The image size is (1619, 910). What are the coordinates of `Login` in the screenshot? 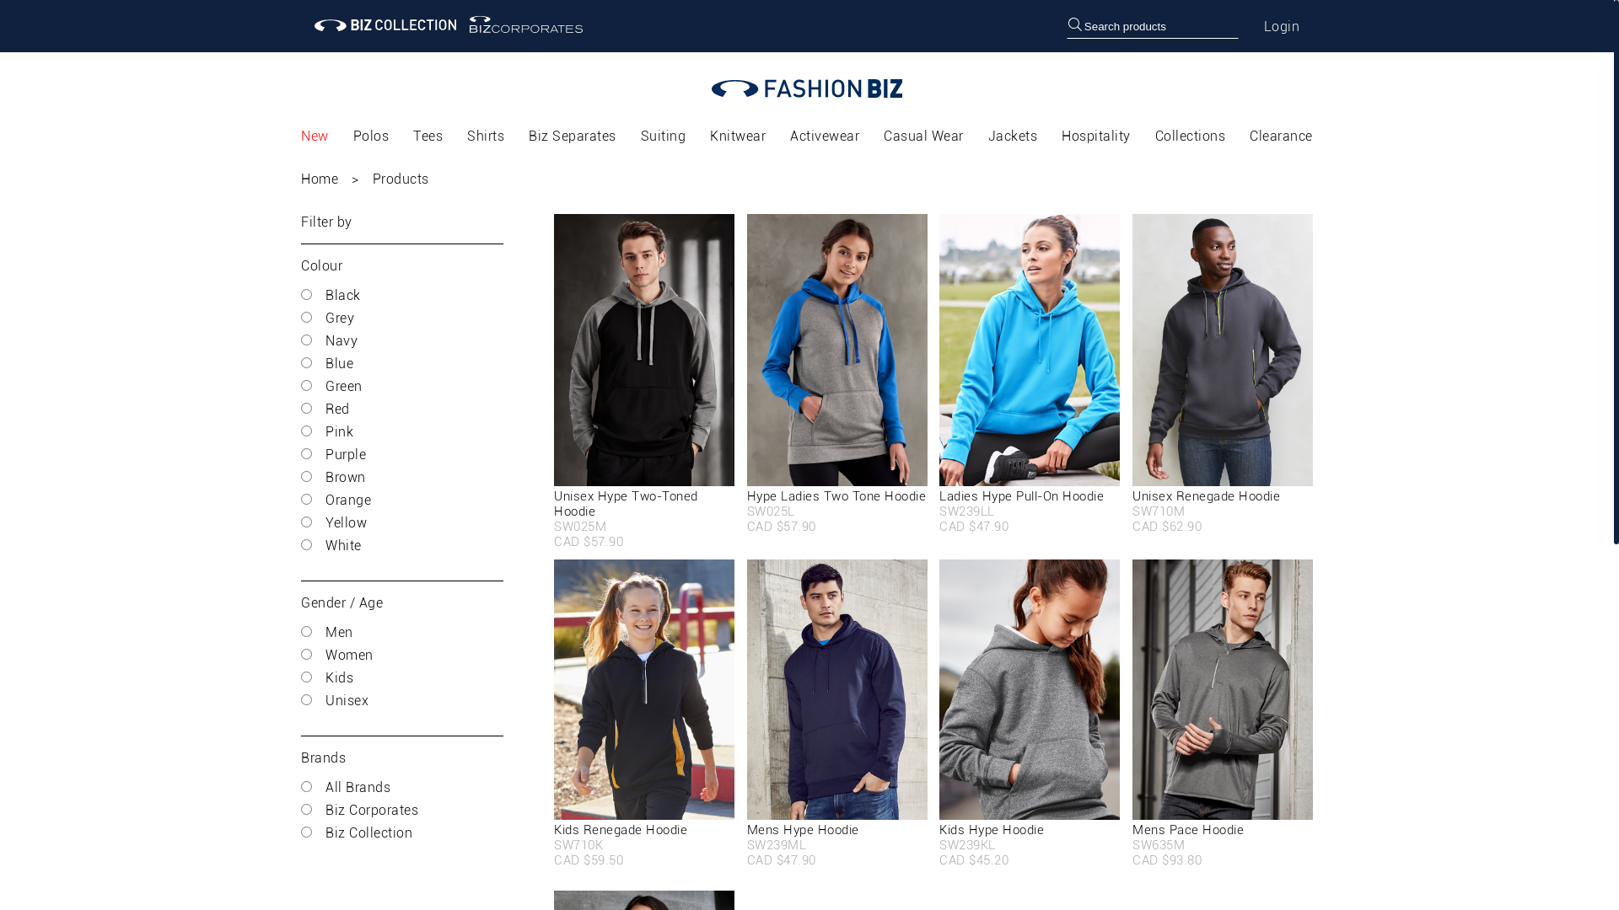 It's located at (1282, 27).